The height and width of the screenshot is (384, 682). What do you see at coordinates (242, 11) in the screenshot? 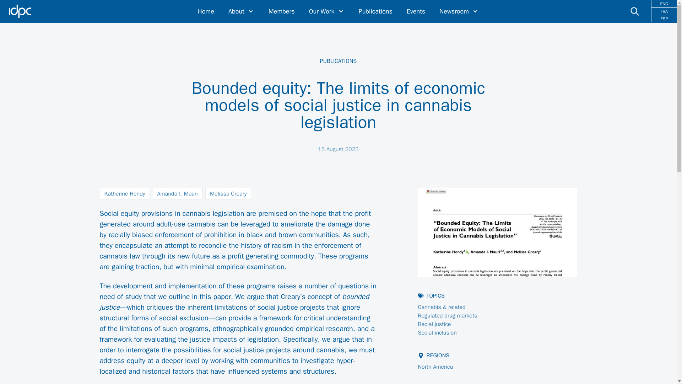
I see `About` at bounding box center [242, 11].